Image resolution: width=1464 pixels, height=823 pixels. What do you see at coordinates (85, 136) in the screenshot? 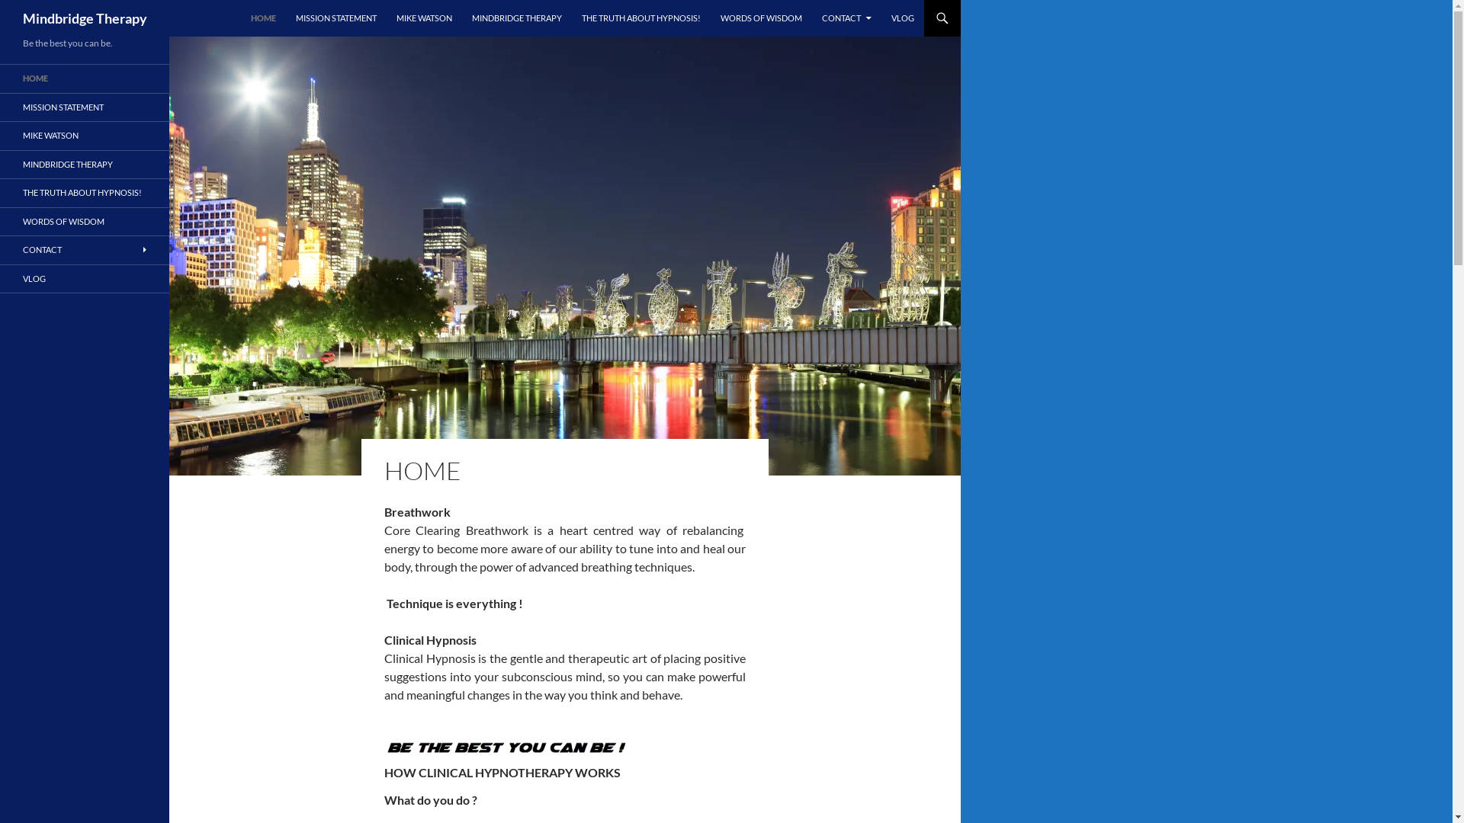
I see `MIKE WATSON` at bounding box center [85, 136].